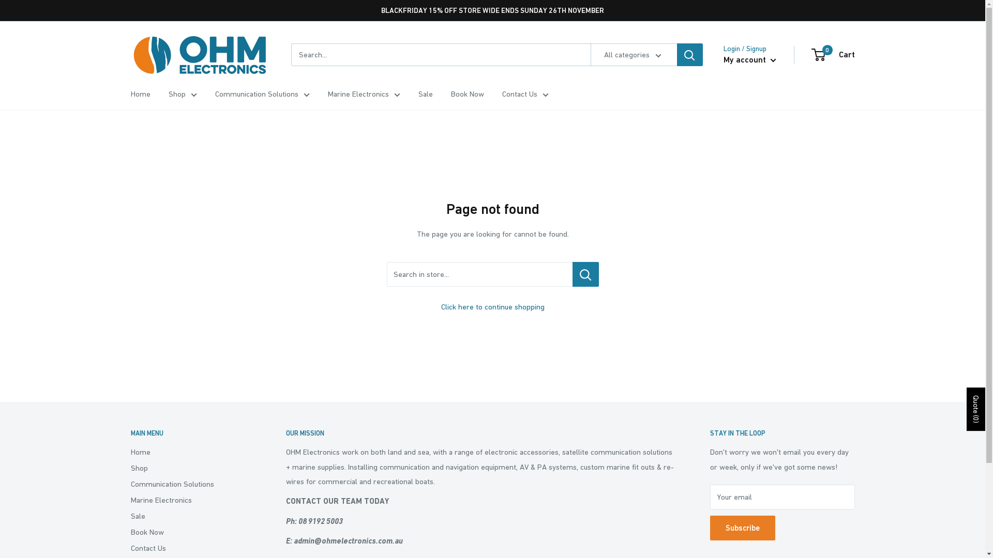  Describe the element at coordinates (479, 433) in the screenshot. I see `OUR MISSION` at that location.